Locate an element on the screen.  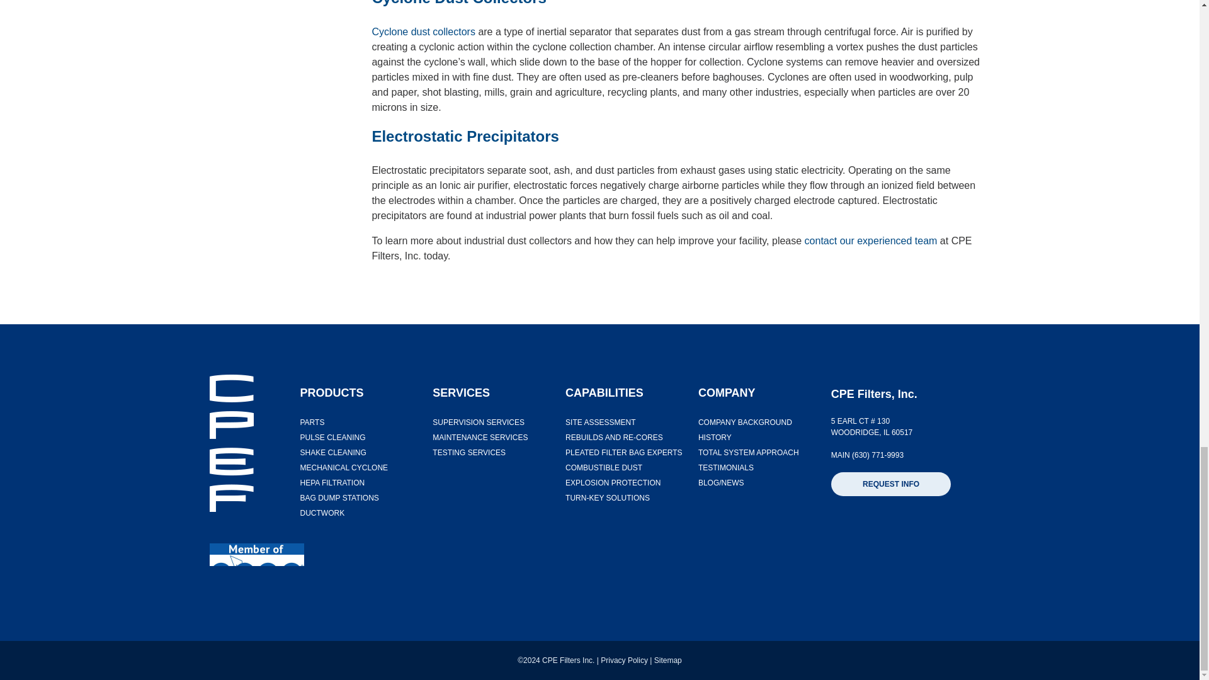
Sitemap is located at coordinates (667, 660).